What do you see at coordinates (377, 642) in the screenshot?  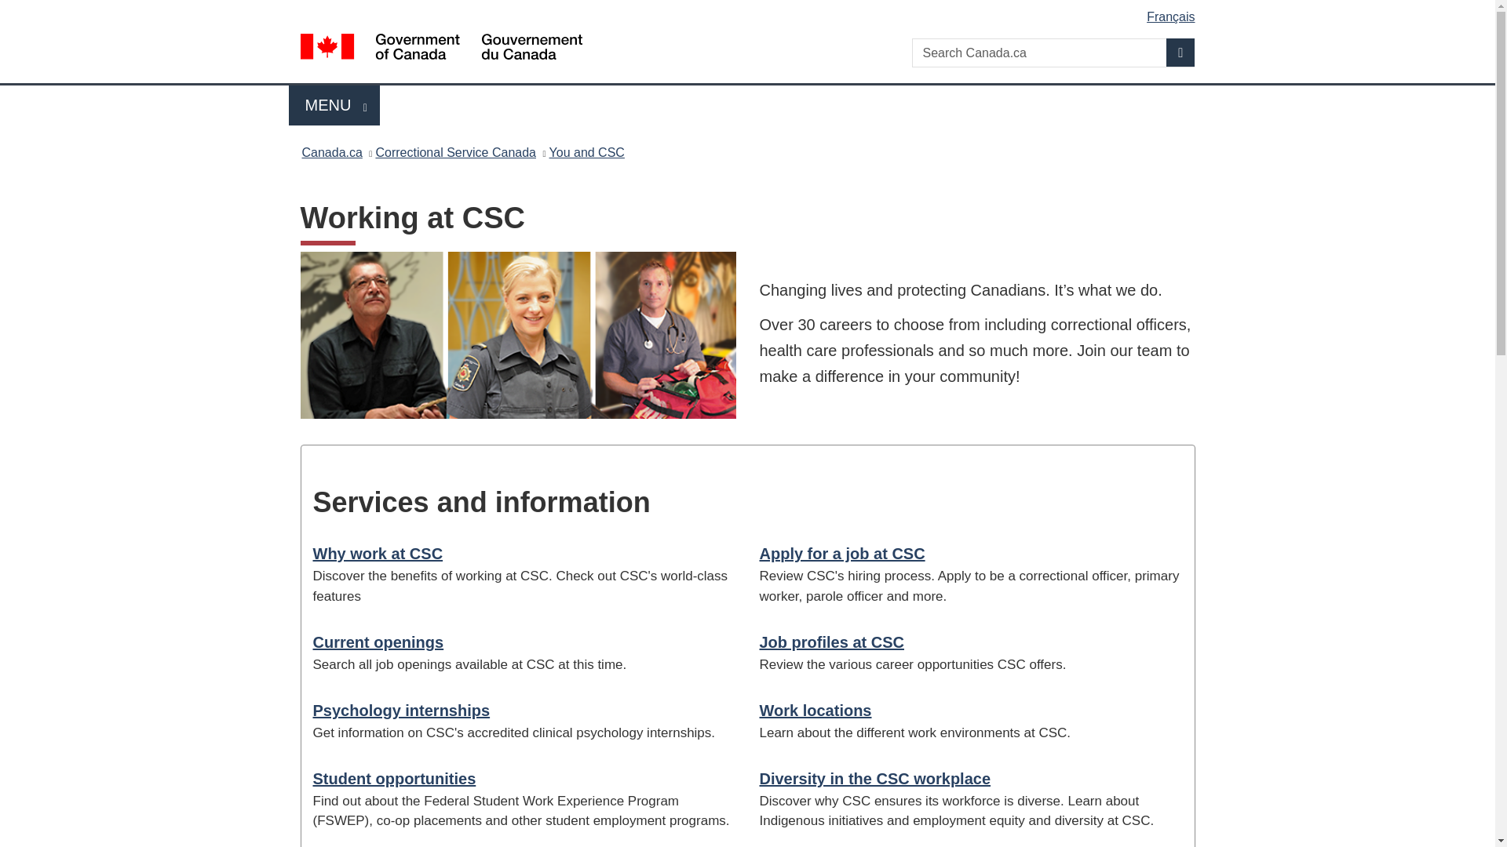 I see `Skip to main content` at bounding box center [377, 642].